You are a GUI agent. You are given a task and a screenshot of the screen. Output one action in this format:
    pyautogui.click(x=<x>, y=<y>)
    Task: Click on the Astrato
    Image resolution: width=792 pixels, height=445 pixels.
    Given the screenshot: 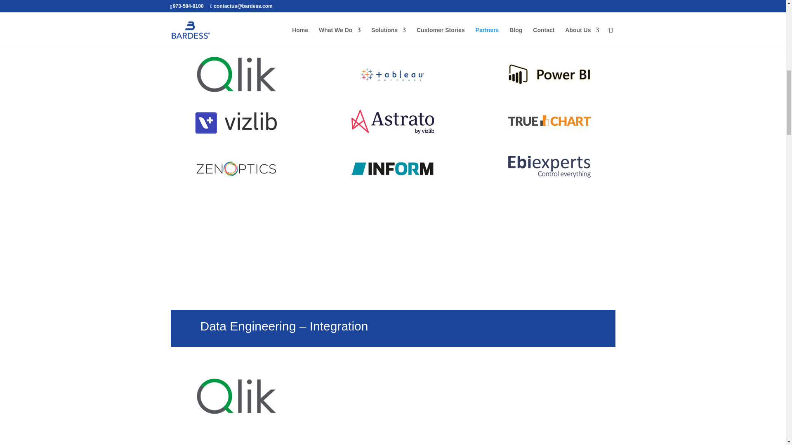 What is the action you would take?
    pyautogui.click(x=393, y=122)
    